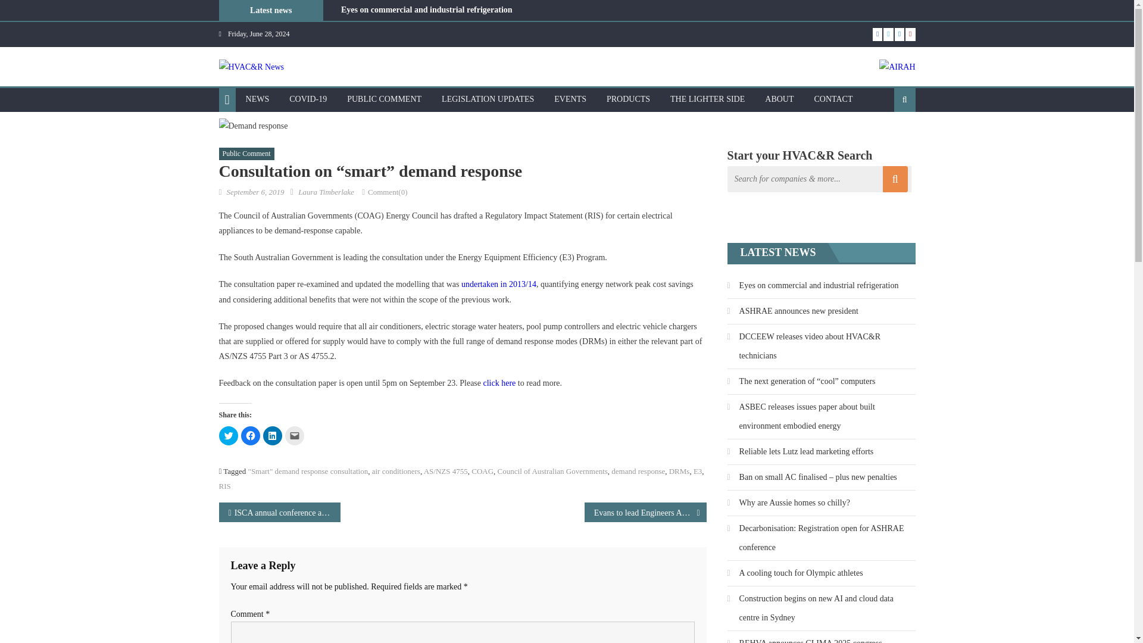 The image size is (1143, 643). Describe the element at coordinates (426, 10) in the screenshot. I see `Eyes on commercial and industrial refrigeration` at that location.